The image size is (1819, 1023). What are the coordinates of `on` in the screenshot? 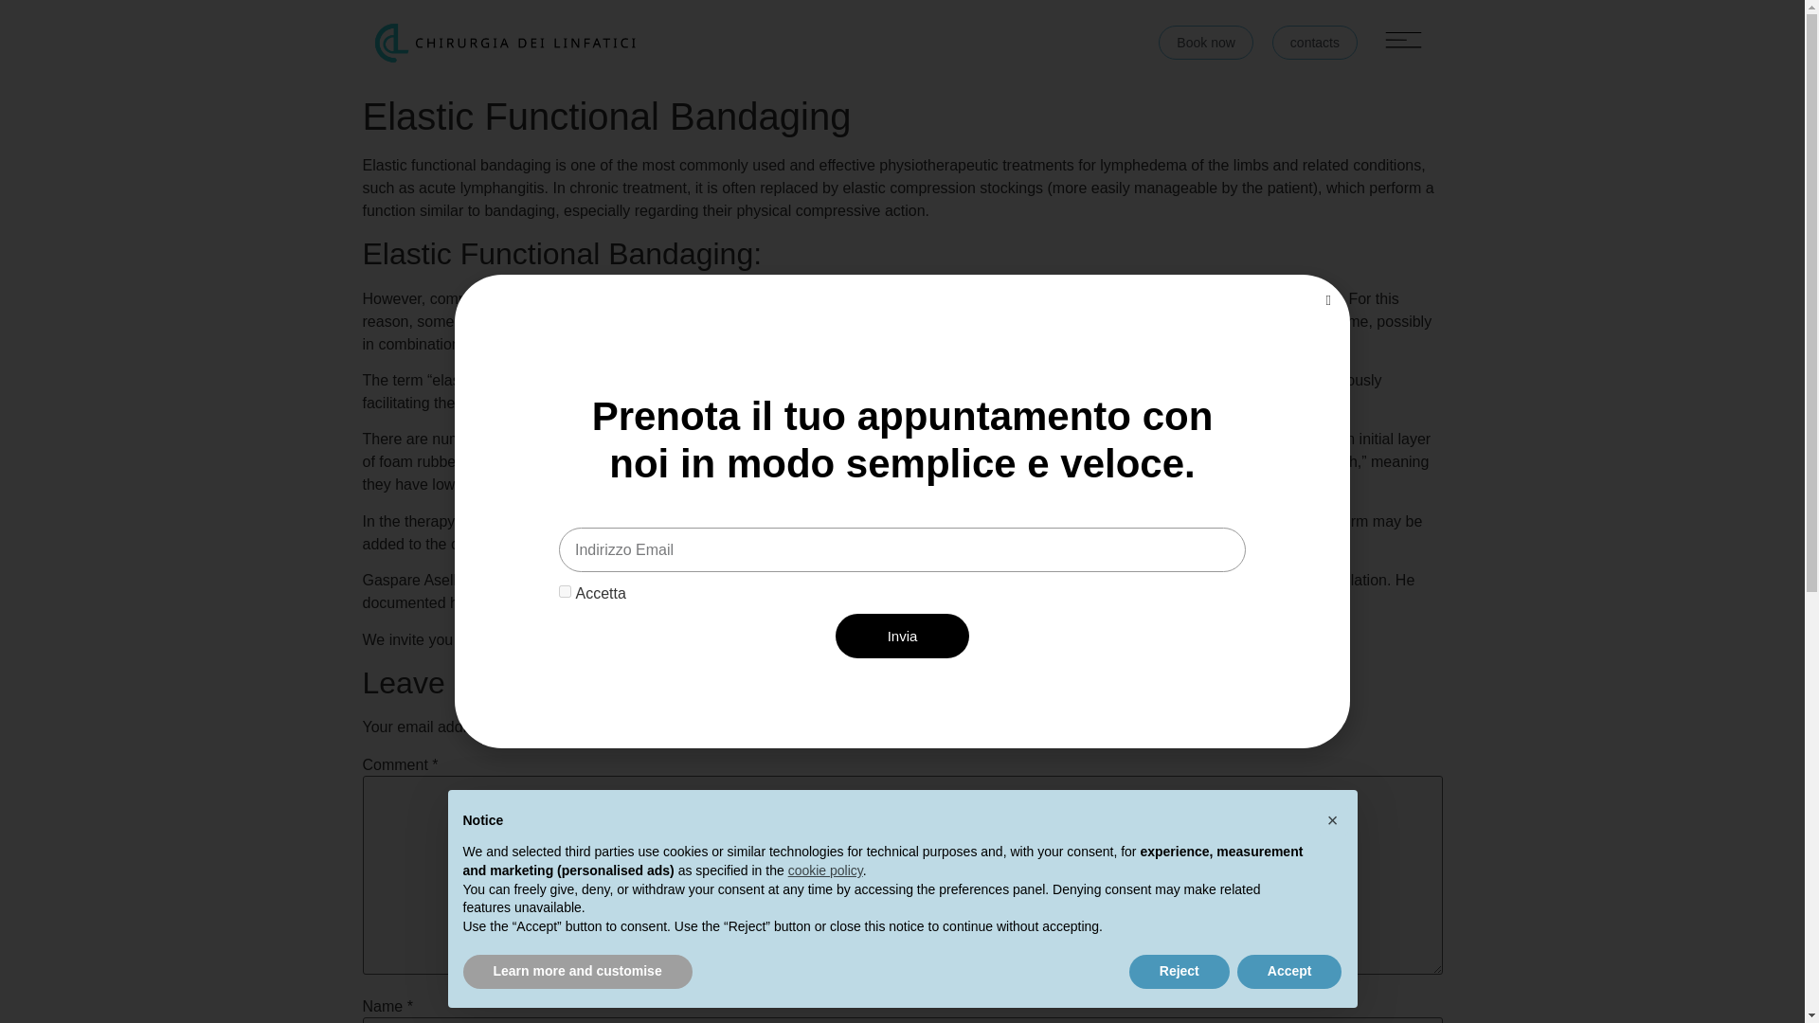 It's located at (565, 591).